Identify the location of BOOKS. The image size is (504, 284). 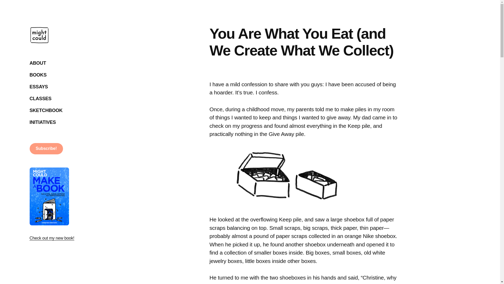
(38, 75).